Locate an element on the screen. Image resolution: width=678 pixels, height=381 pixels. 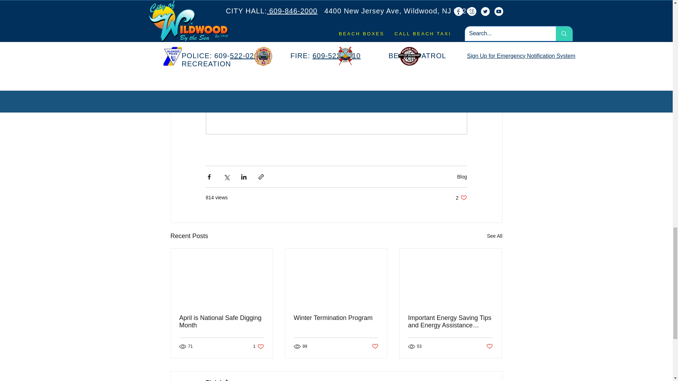
Blog is located at coordinates (462, 176).